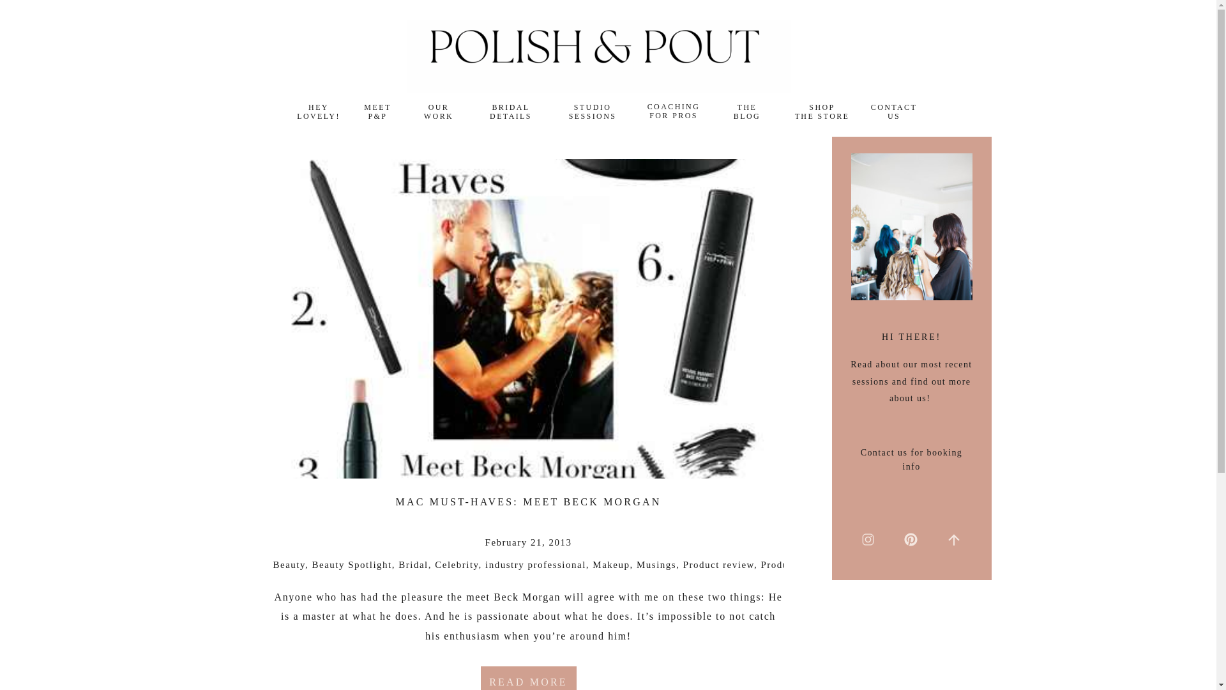  What do you see at coordinates (535, 565) in the screenshot?
I see `industry professional` at bounding box center [535, 565].